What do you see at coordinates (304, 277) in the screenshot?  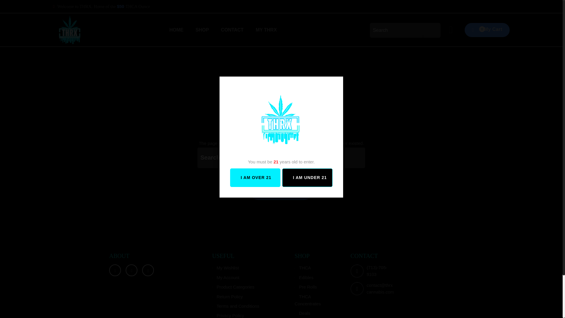 I see `Edibles` at bounding box center [304, 277].